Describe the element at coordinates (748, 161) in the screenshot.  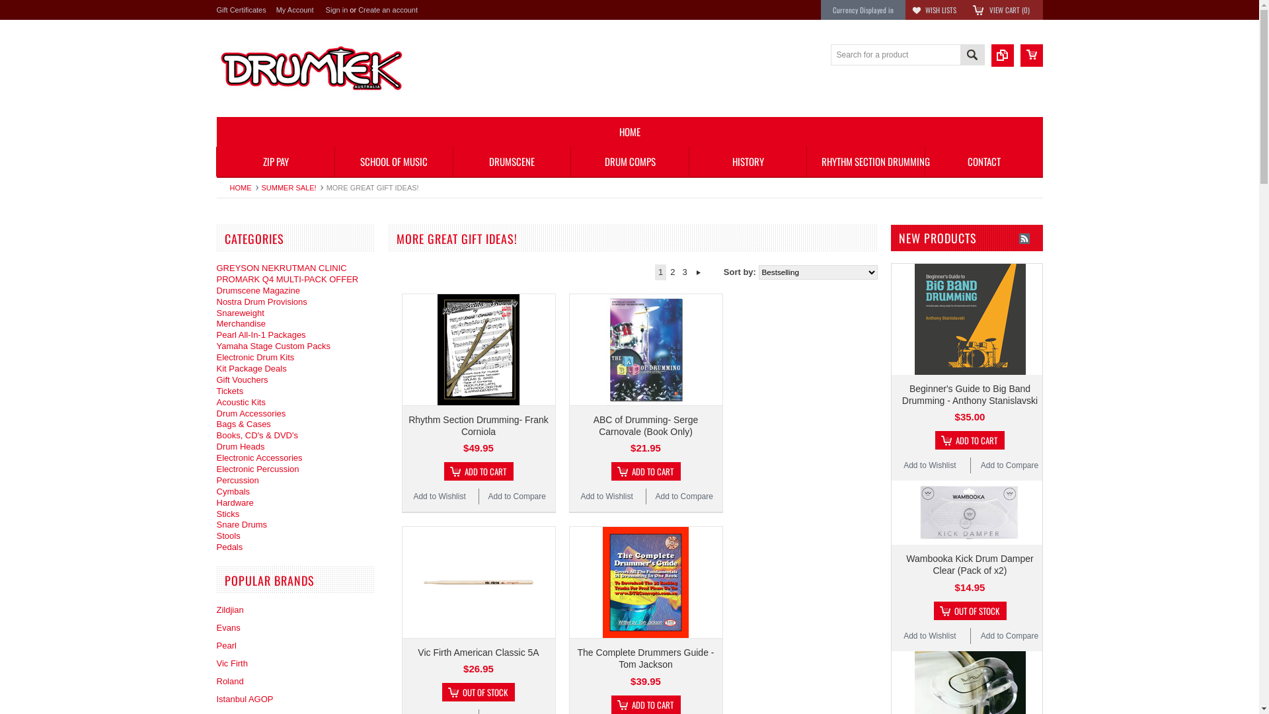
I see `HISTORY` at that location.